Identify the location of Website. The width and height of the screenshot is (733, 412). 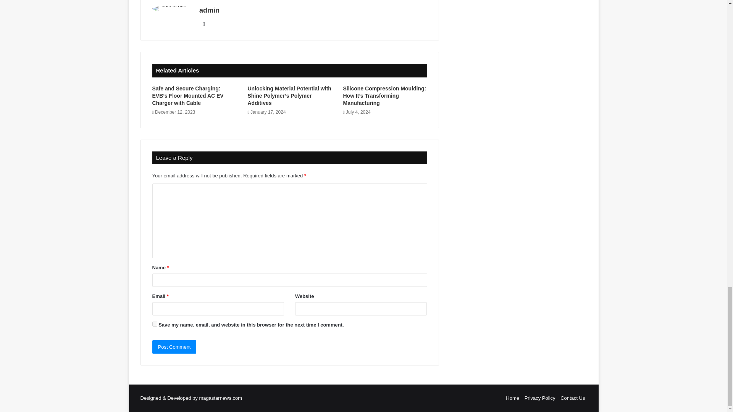
(204, 24).